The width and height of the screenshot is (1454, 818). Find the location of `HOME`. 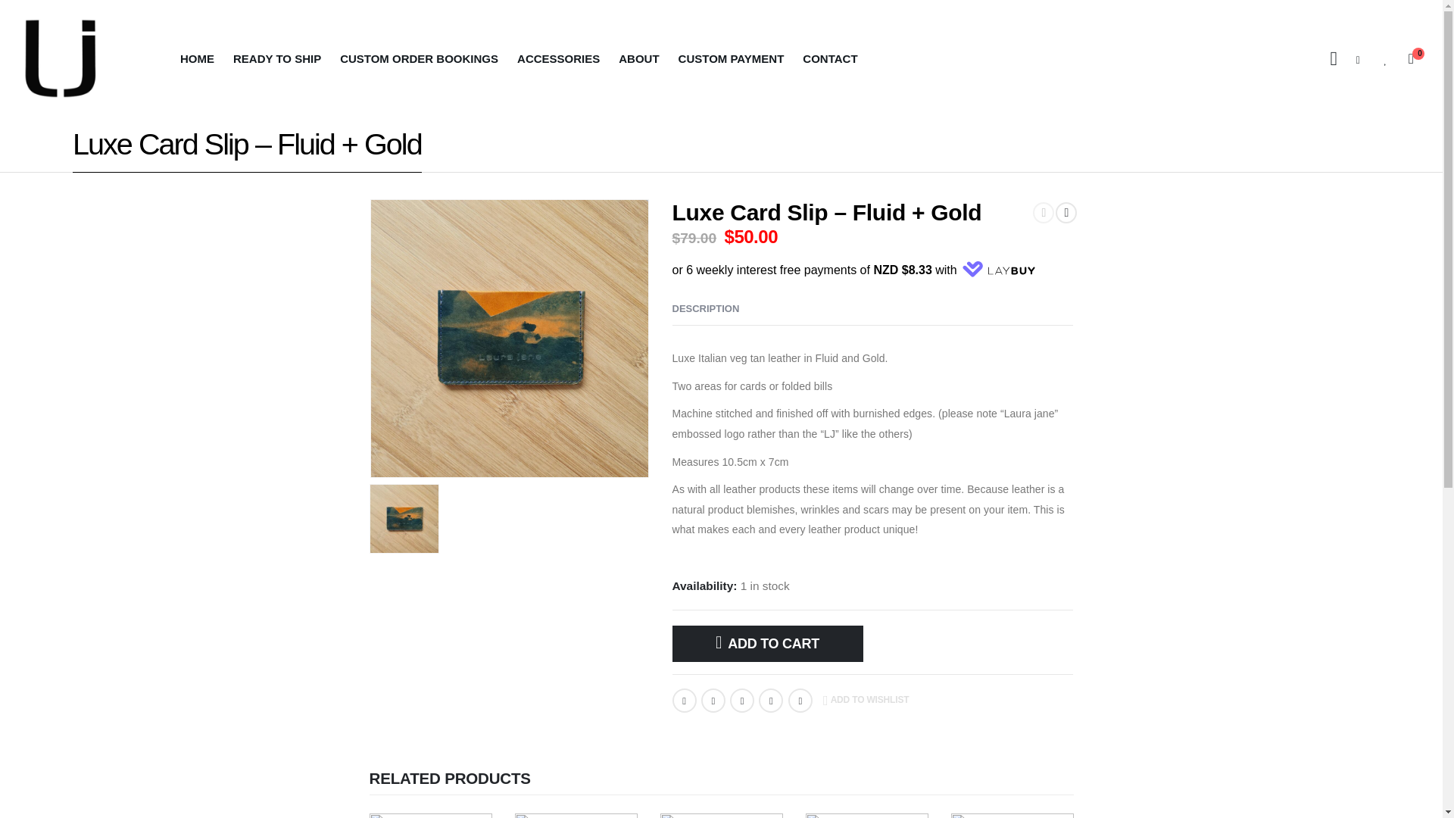

HOME is located at coordinates (197, 59).